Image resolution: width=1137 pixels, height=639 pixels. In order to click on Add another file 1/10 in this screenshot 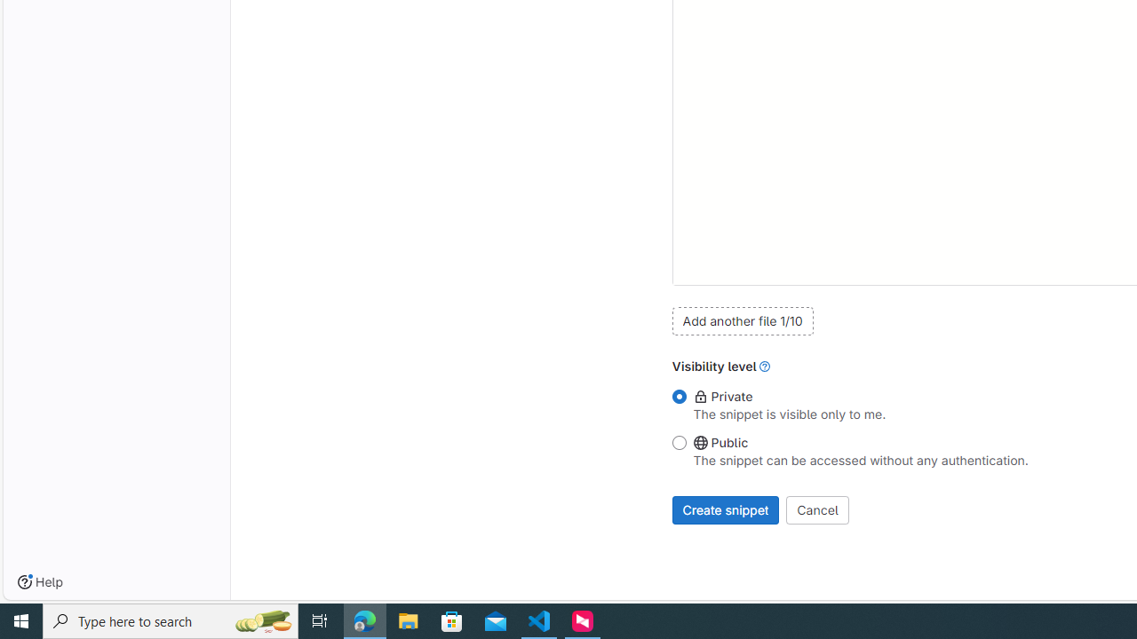, I will do `click(743, 320)`.